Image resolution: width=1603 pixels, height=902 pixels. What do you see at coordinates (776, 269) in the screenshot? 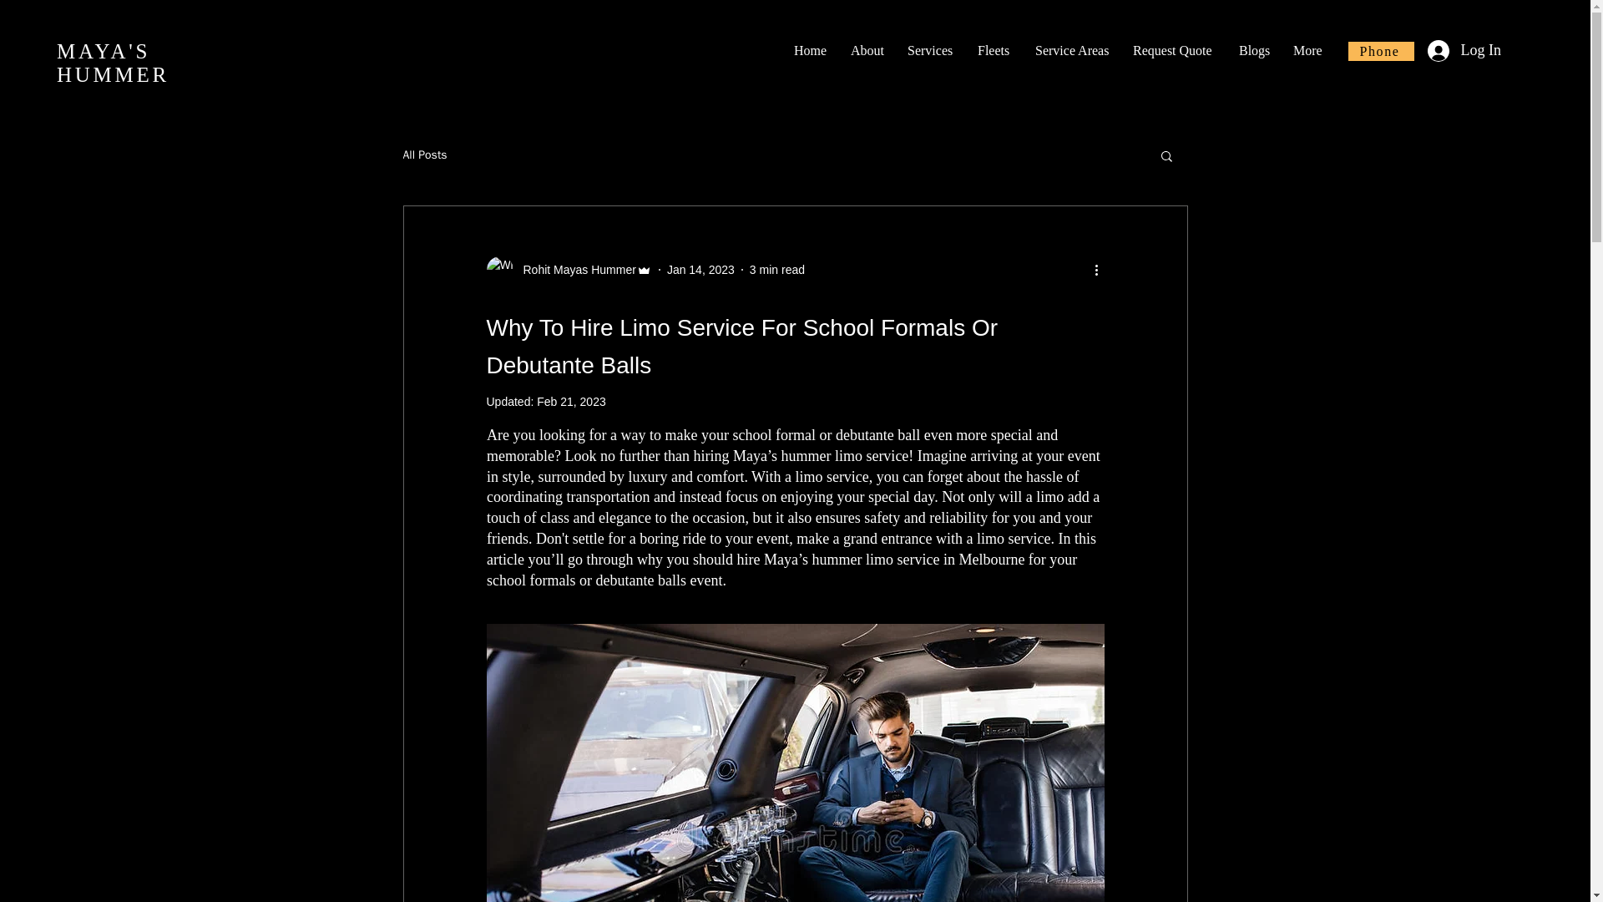
I see `3 min read` at bounding box center [776, 269].